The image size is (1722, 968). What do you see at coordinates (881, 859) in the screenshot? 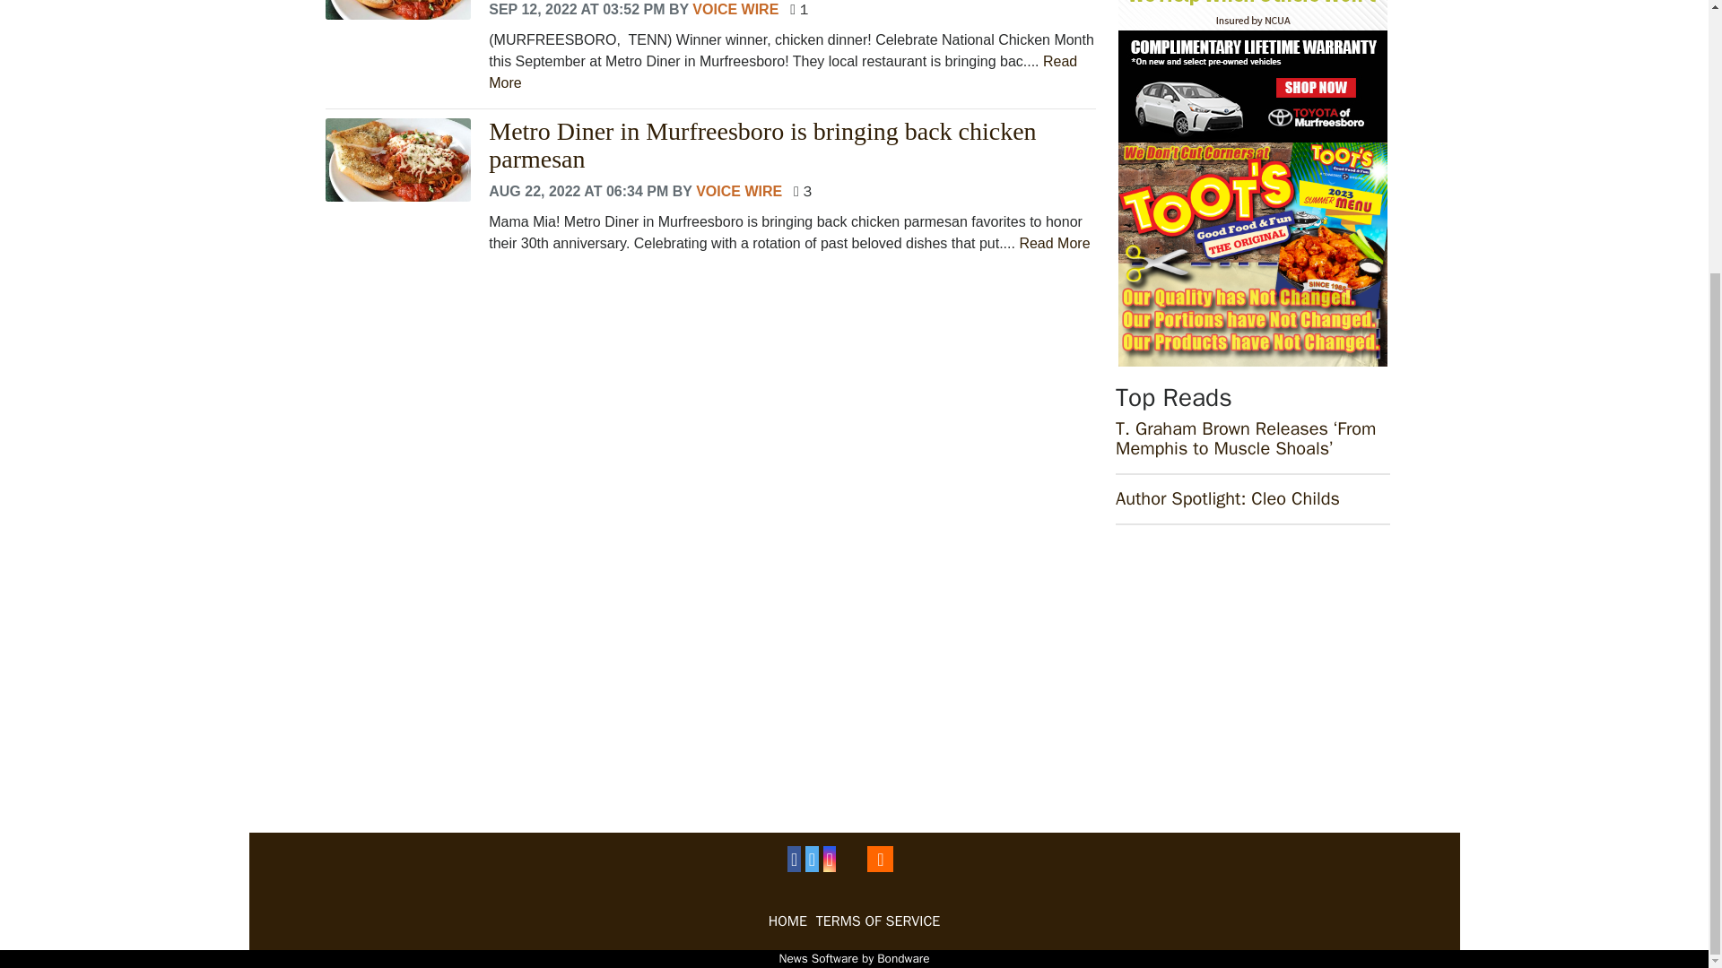
I see `View RSS Feeds` at bounding box center [881, 859].